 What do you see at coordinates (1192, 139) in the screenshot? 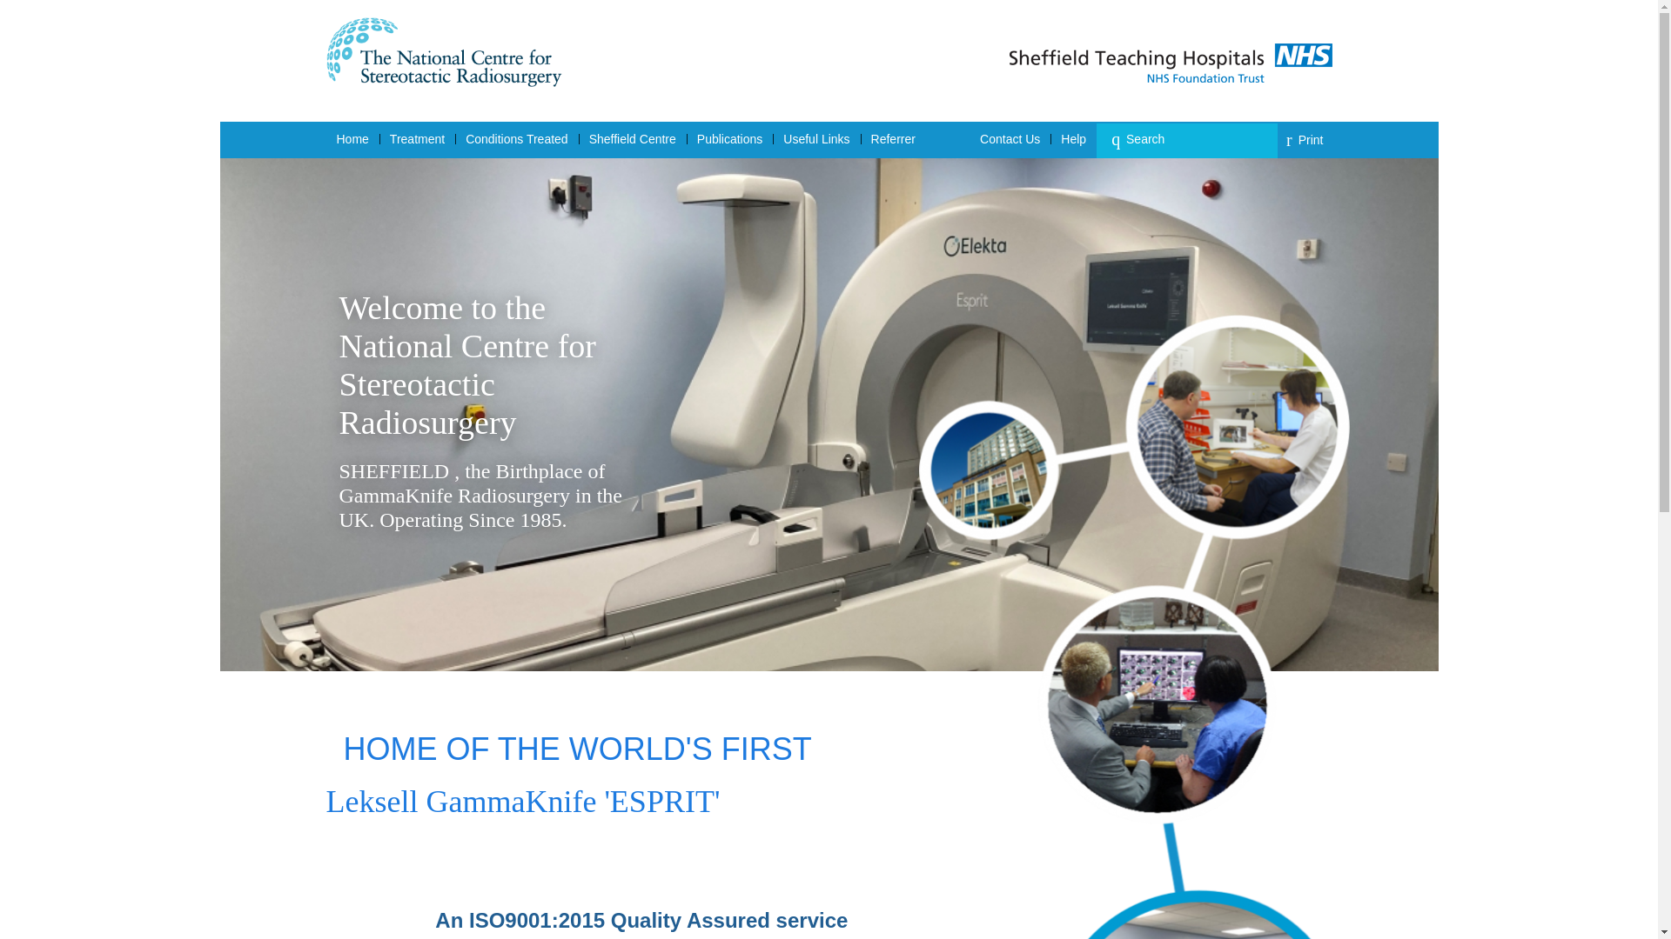
I see `Search` at bounding box center [1192, 139].